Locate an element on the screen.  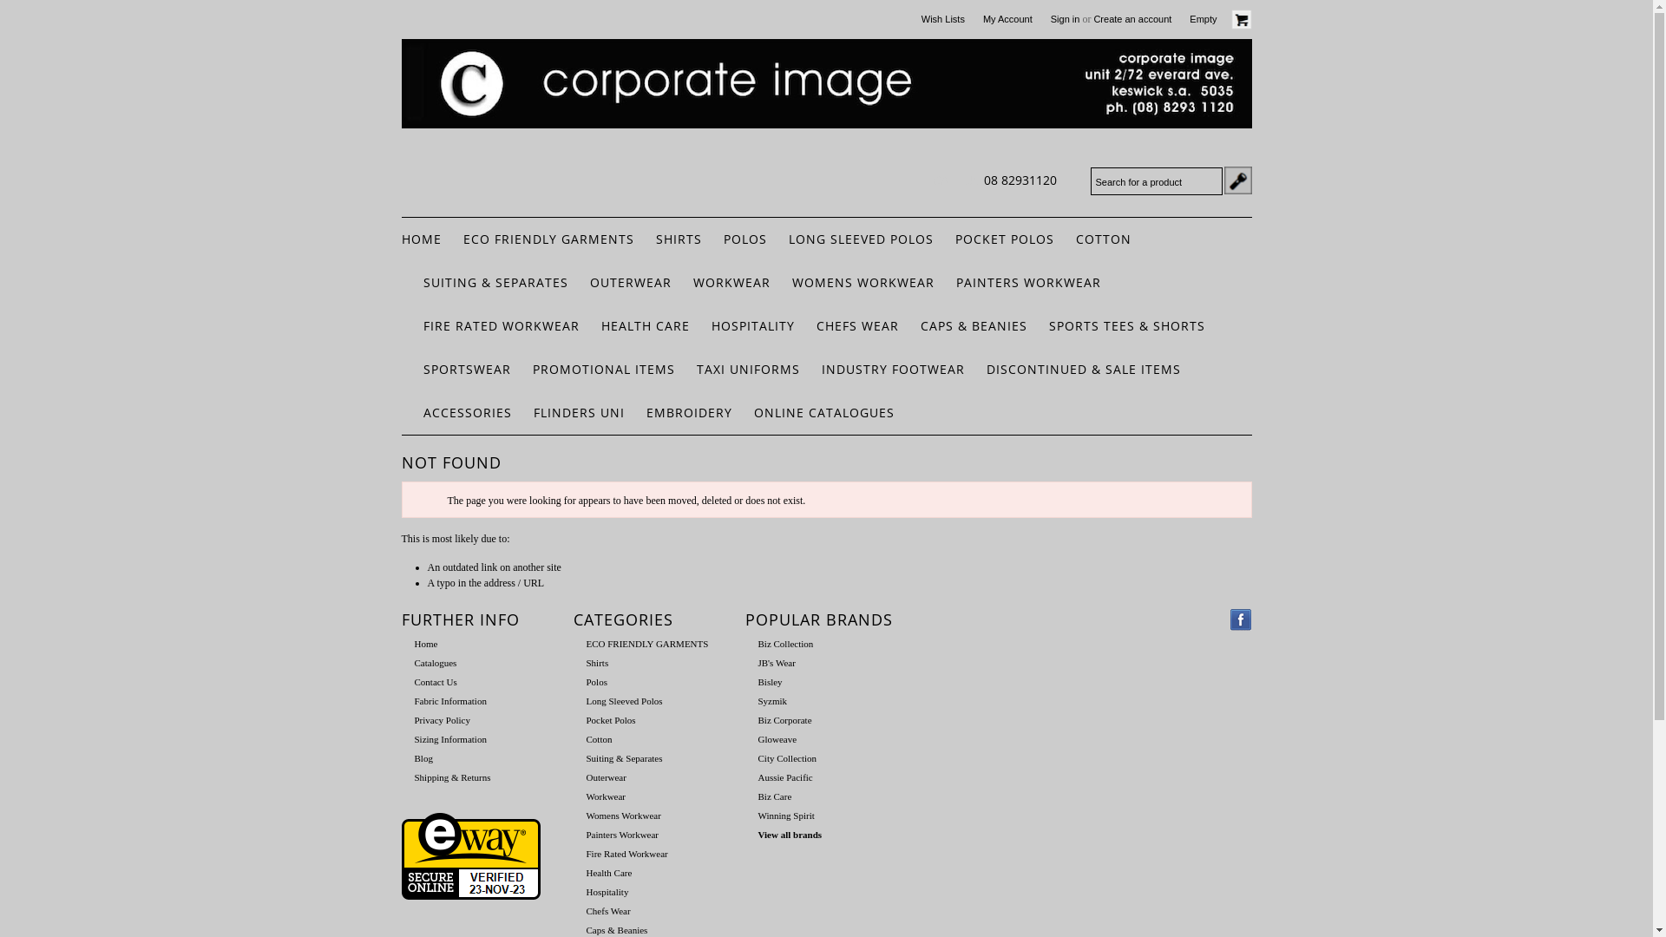
Biz Care is located at coordinates (776, 796).